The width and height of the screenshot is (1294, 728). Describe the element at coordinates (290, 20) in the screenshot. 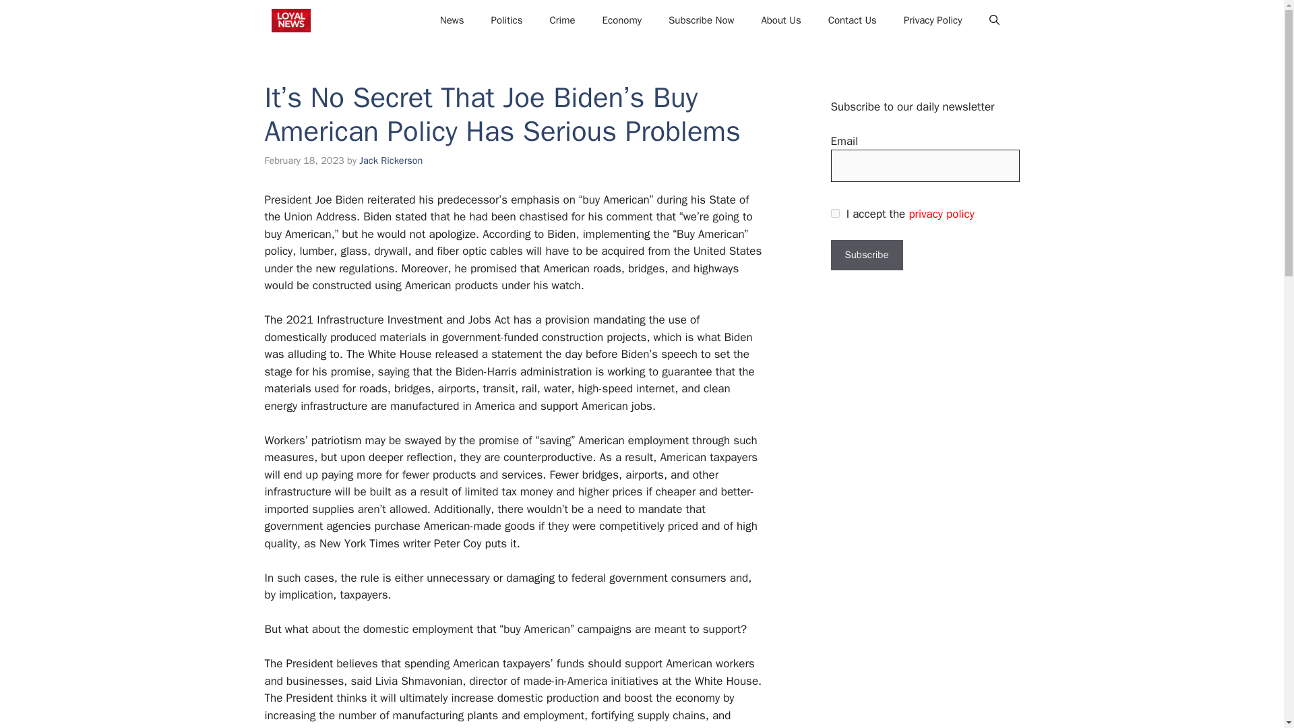

I see `Loyal Conservatives` at that location.